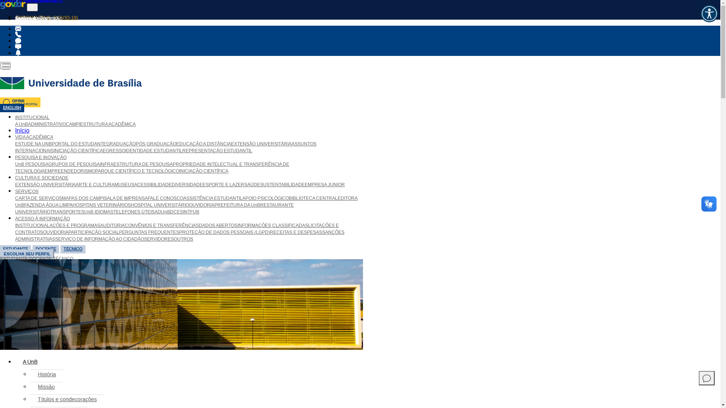  I want to click on DADOS ABERTOS, so click(218, 226).